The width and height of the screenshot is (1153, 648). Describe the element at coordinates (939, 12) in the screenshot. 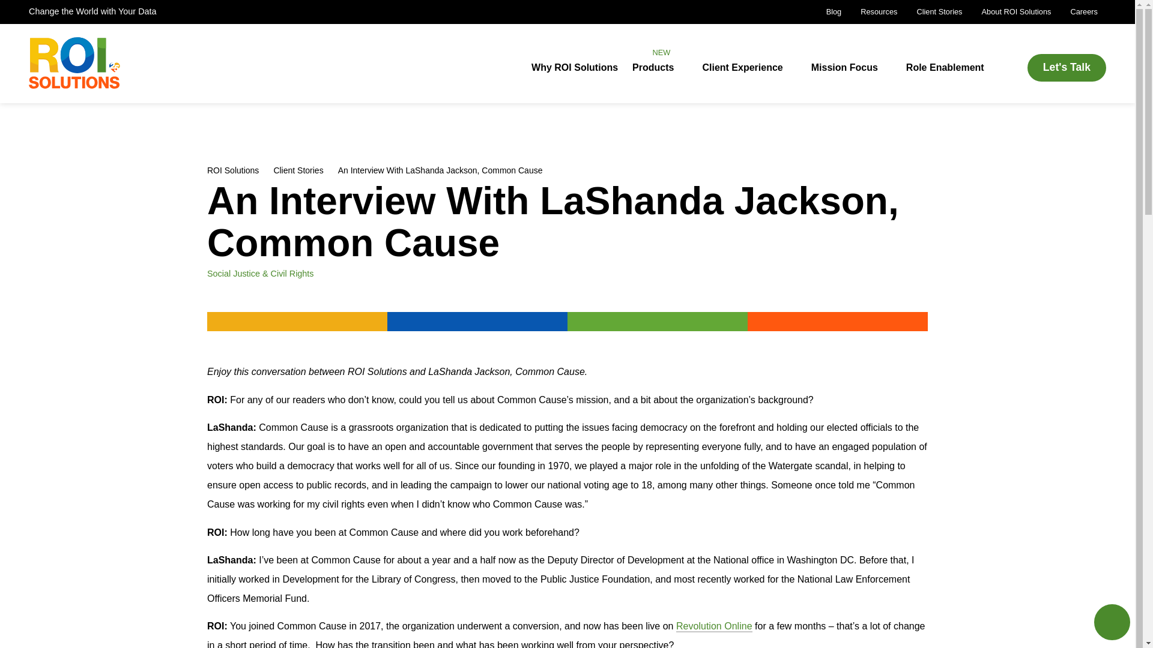

I see `Change the World with Your Data` at that location.